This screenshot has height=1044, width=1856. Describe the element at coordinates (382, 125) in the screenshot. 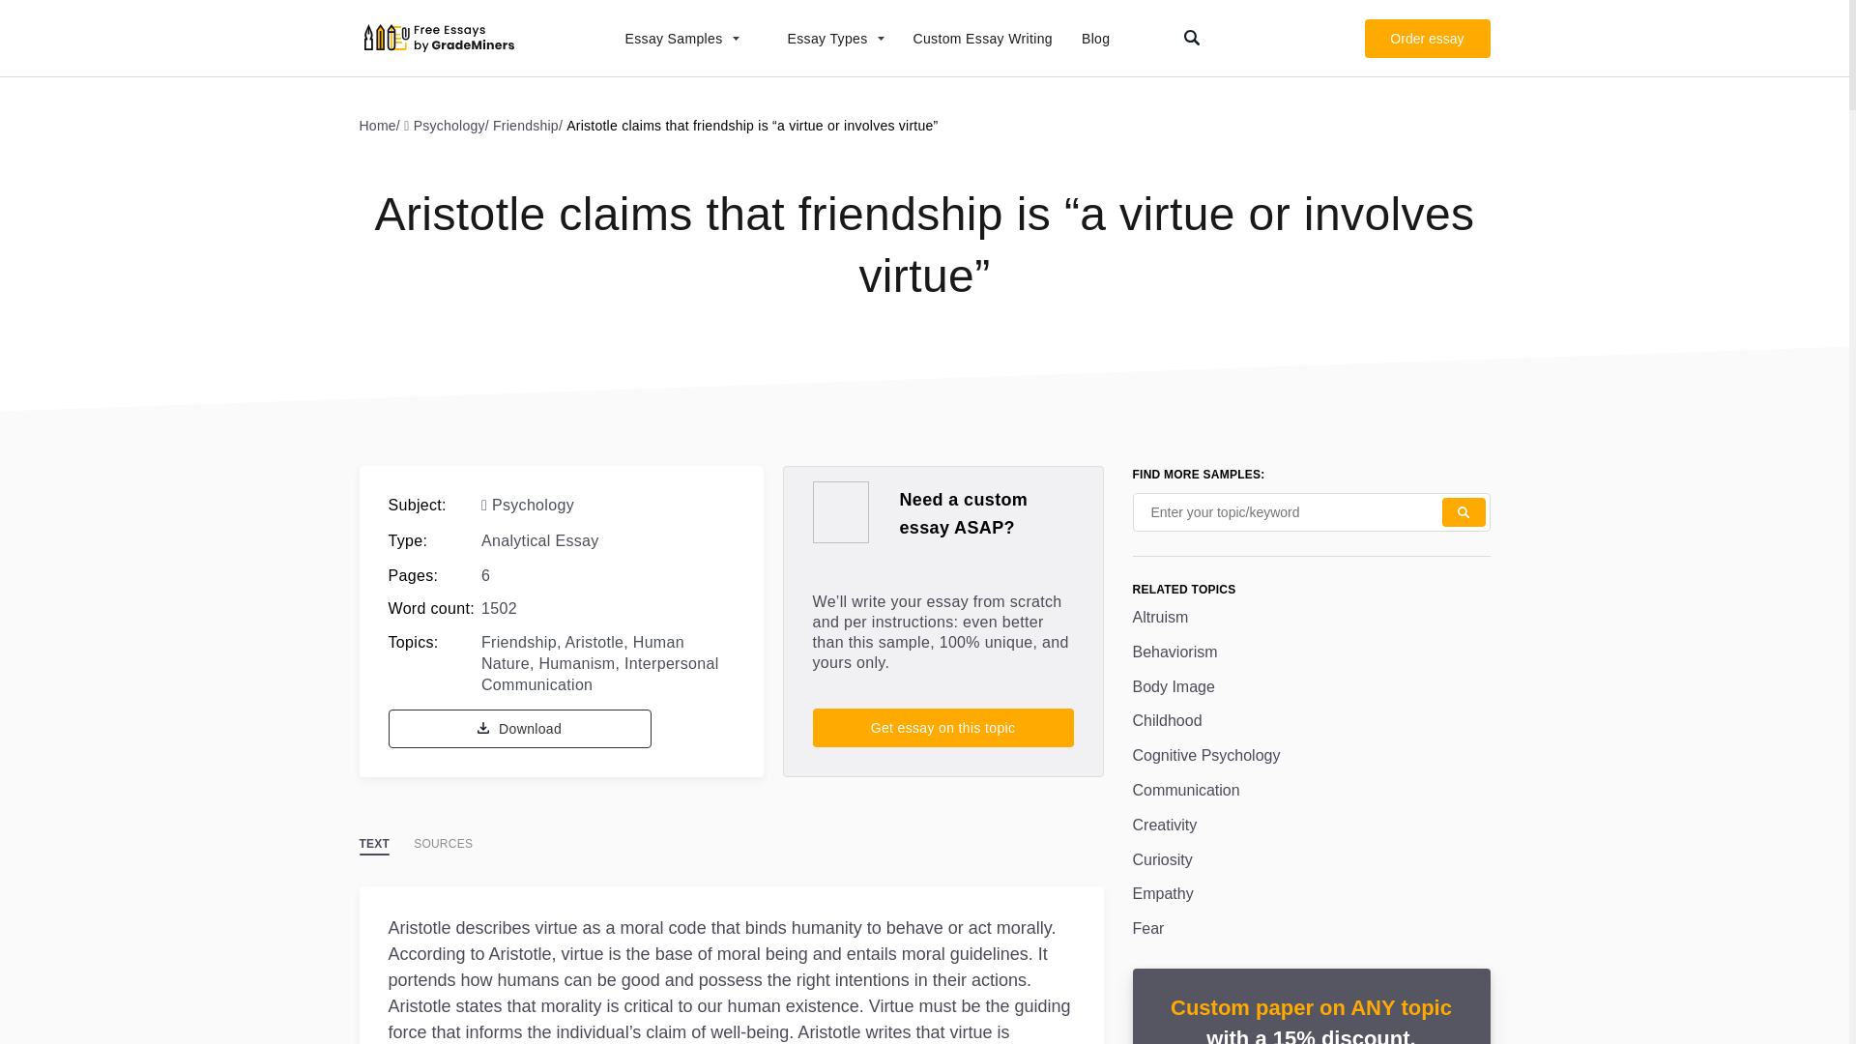

I see `Go to Examples.` at that location.